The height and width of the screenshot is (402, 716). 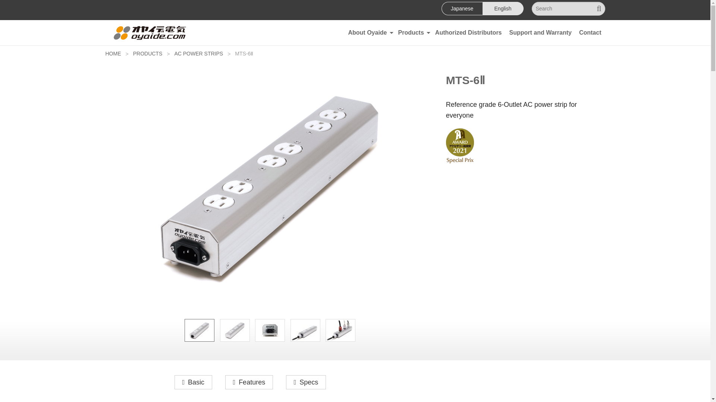 What do you see at coordinates (369, 33) in the screenshot?
I see `About Oyaide` at bounding box center [369, 33].